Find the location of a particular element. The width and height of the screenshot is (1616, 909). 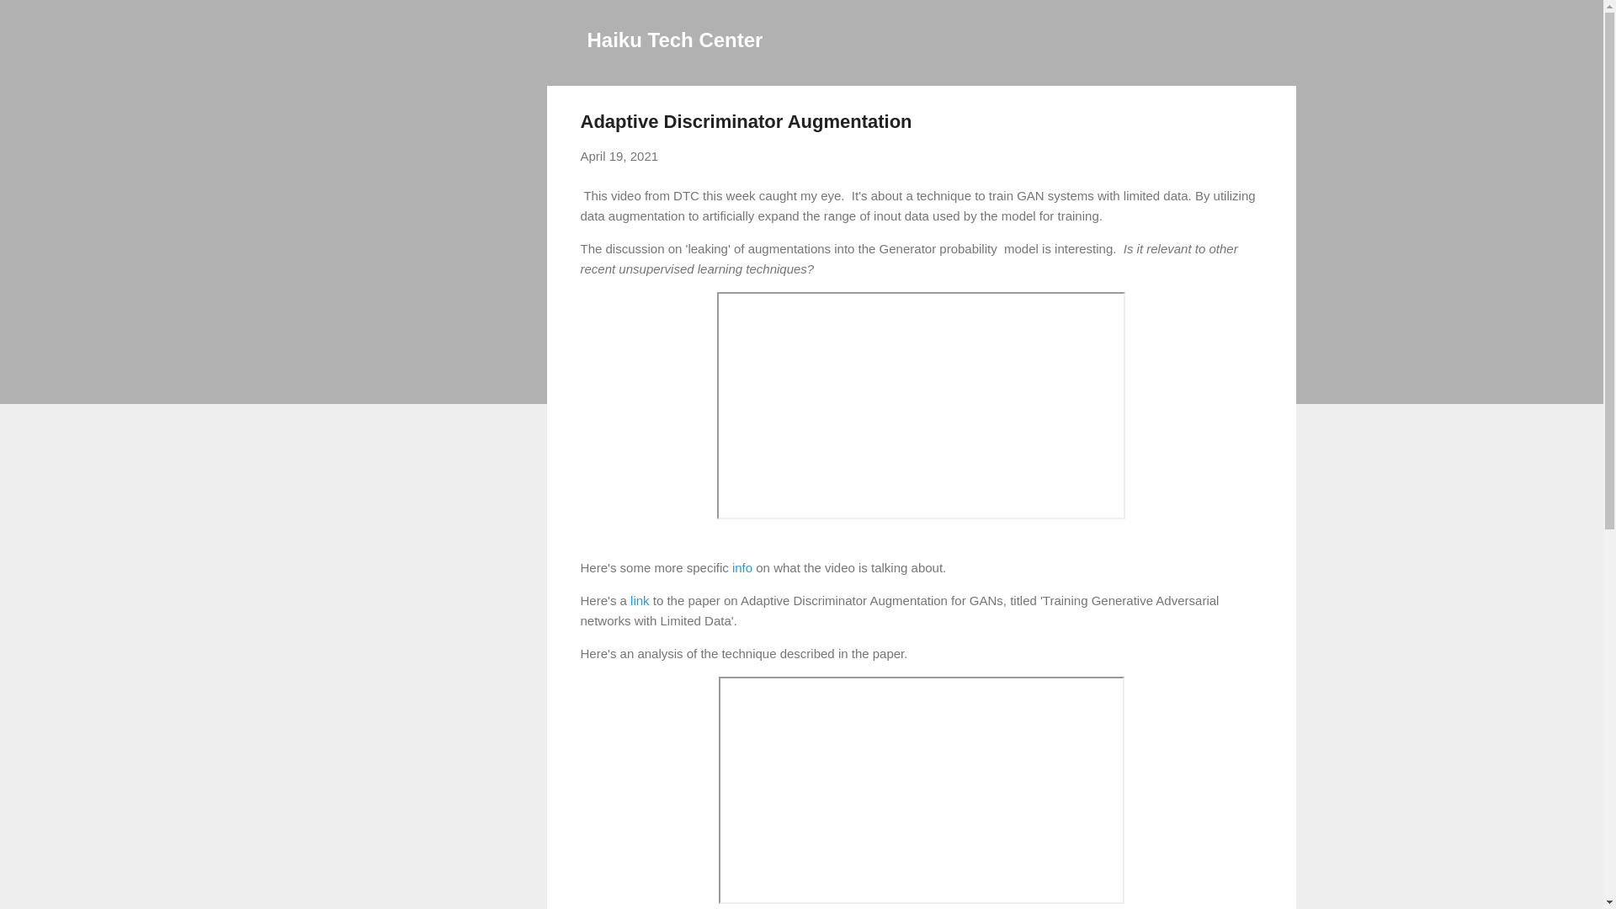

info is located at coordinates (742, 567).